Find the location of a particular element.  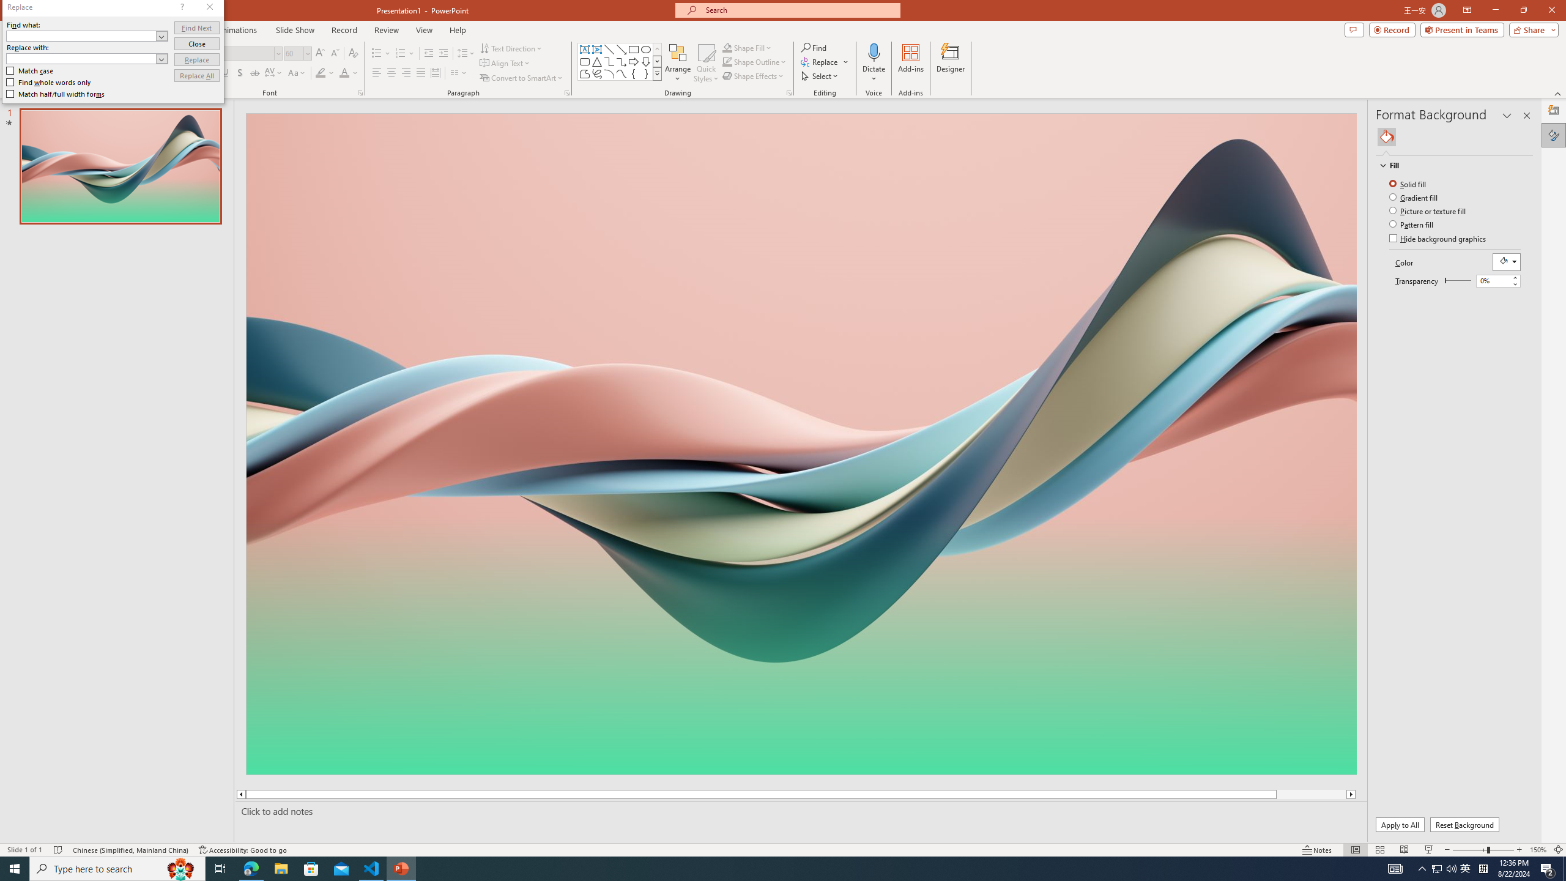

Decorative Locked is located at coordinates (800, 624).